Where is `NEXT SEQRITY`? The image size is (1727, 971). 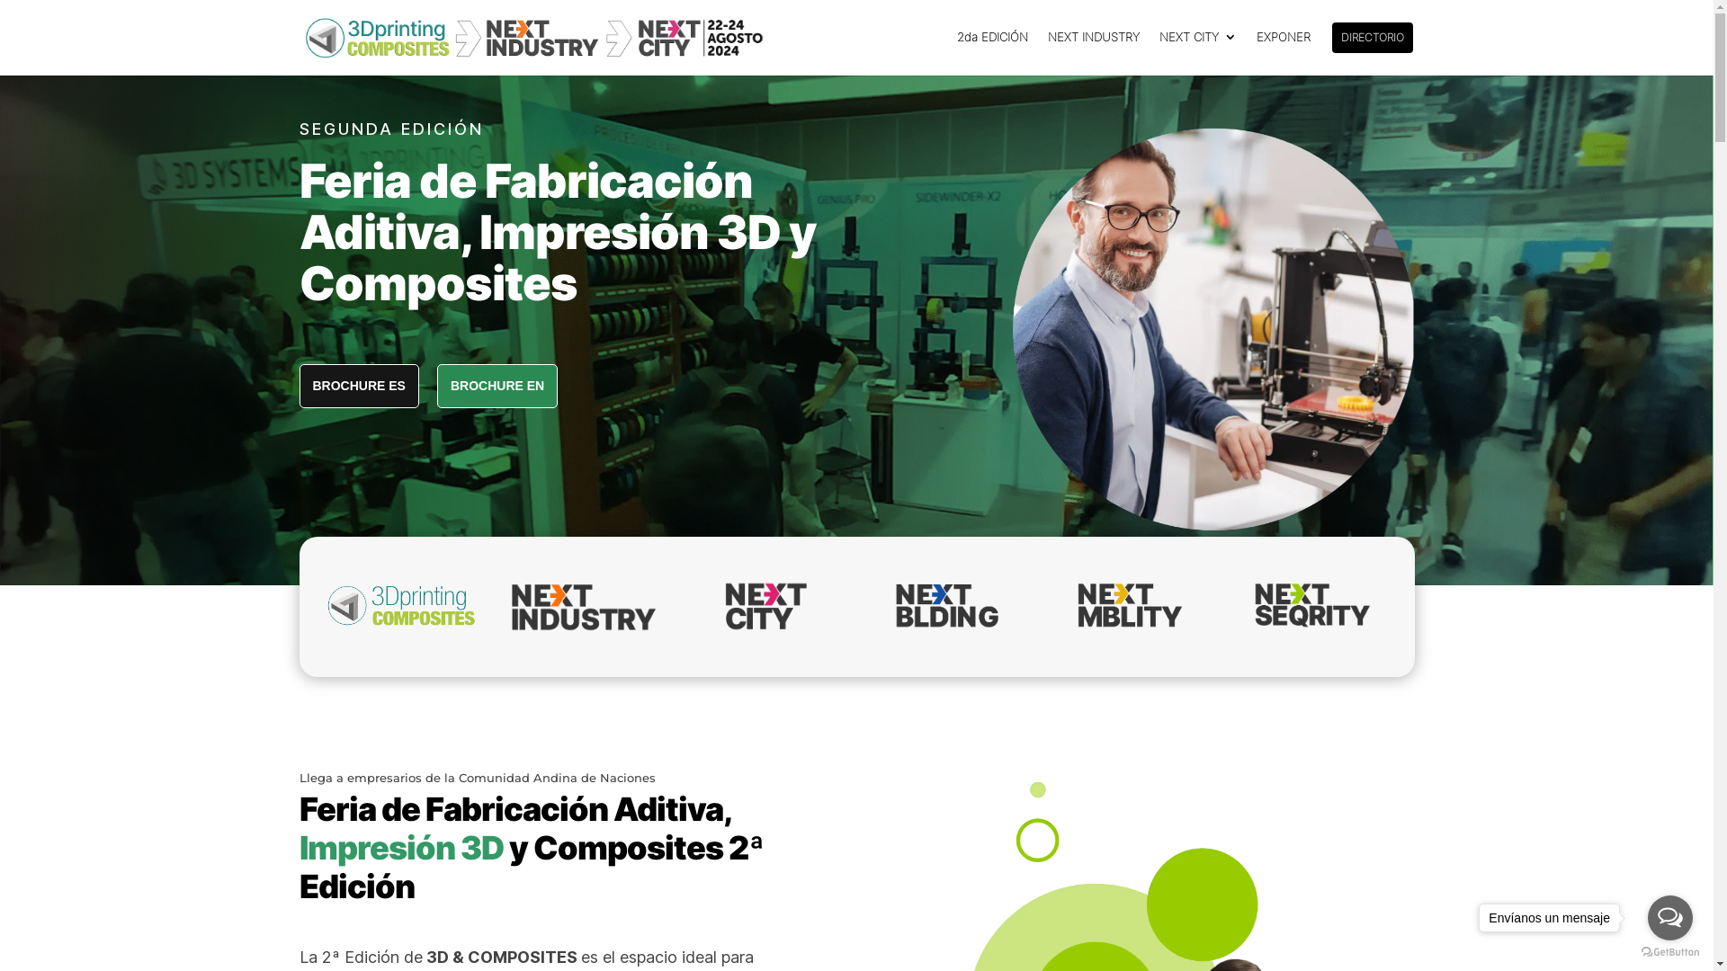 NEXT SEQRITY is located at coordinates (1312, 604).